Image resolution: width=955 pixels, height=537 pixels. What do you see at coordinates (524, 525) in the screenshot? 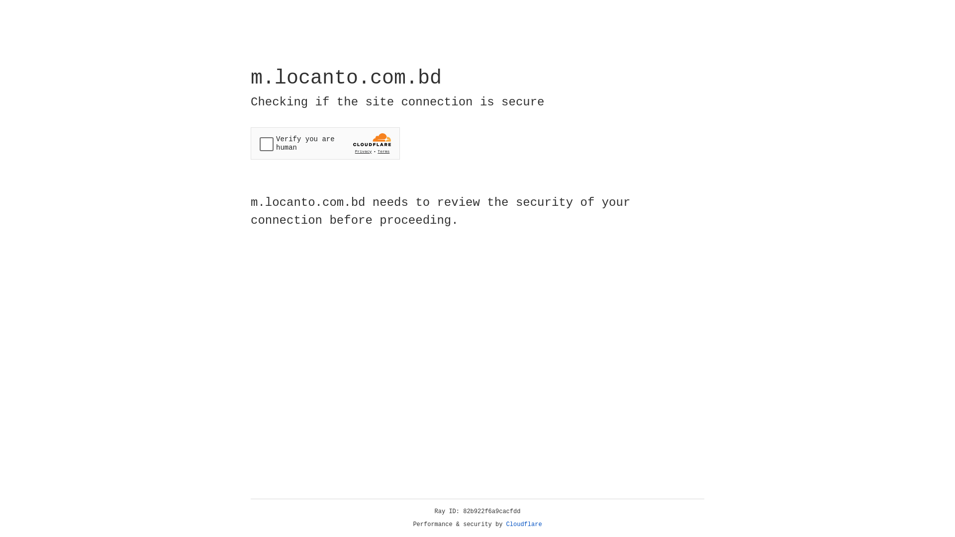
I see `Cloudflare` at bounding box center [524, 525].